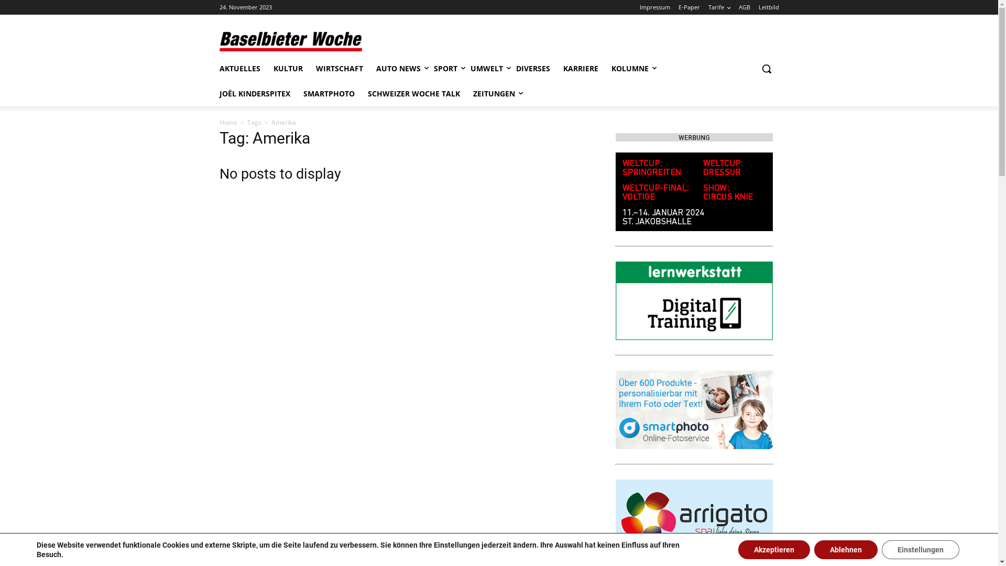 The image size is (1006, 566). Describe the element at coordinates (694, 192) in the screenshot. I see `LONGINES CHI CLASSICS BASEL` at that location.